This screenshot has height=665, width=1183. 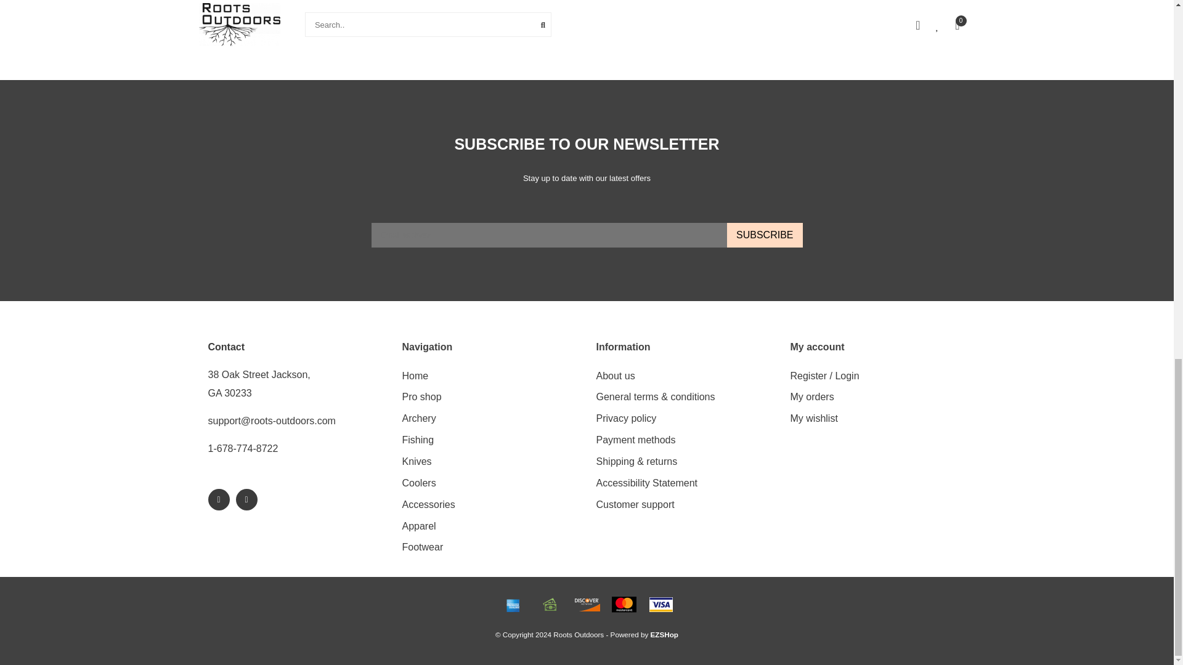 I want to click on HOME, so click(x=415, y=376).